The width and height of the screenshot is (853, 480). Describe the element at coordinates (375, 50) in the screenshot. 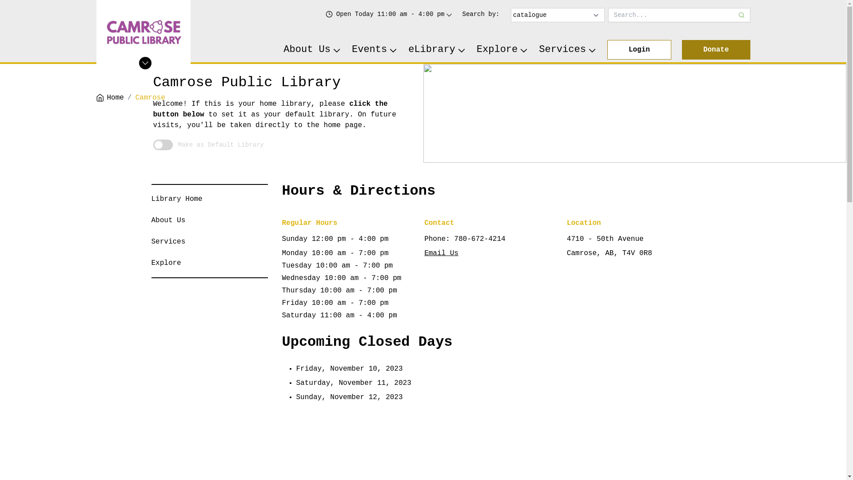

I see `Events` at that location.